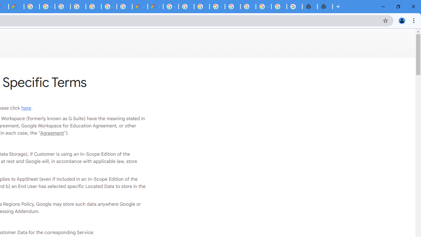  What do you see at coordinates (32, 7) in the screenshot?
I see `Google Cloud Platform` at bounding box center [32, 7].